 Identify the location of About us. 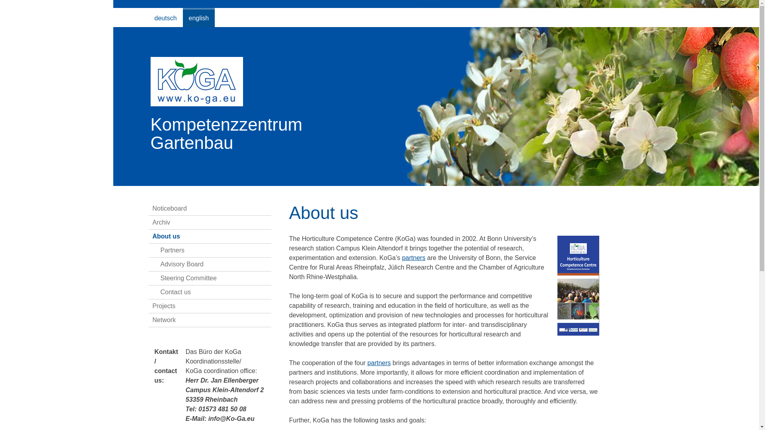
(210, 236).